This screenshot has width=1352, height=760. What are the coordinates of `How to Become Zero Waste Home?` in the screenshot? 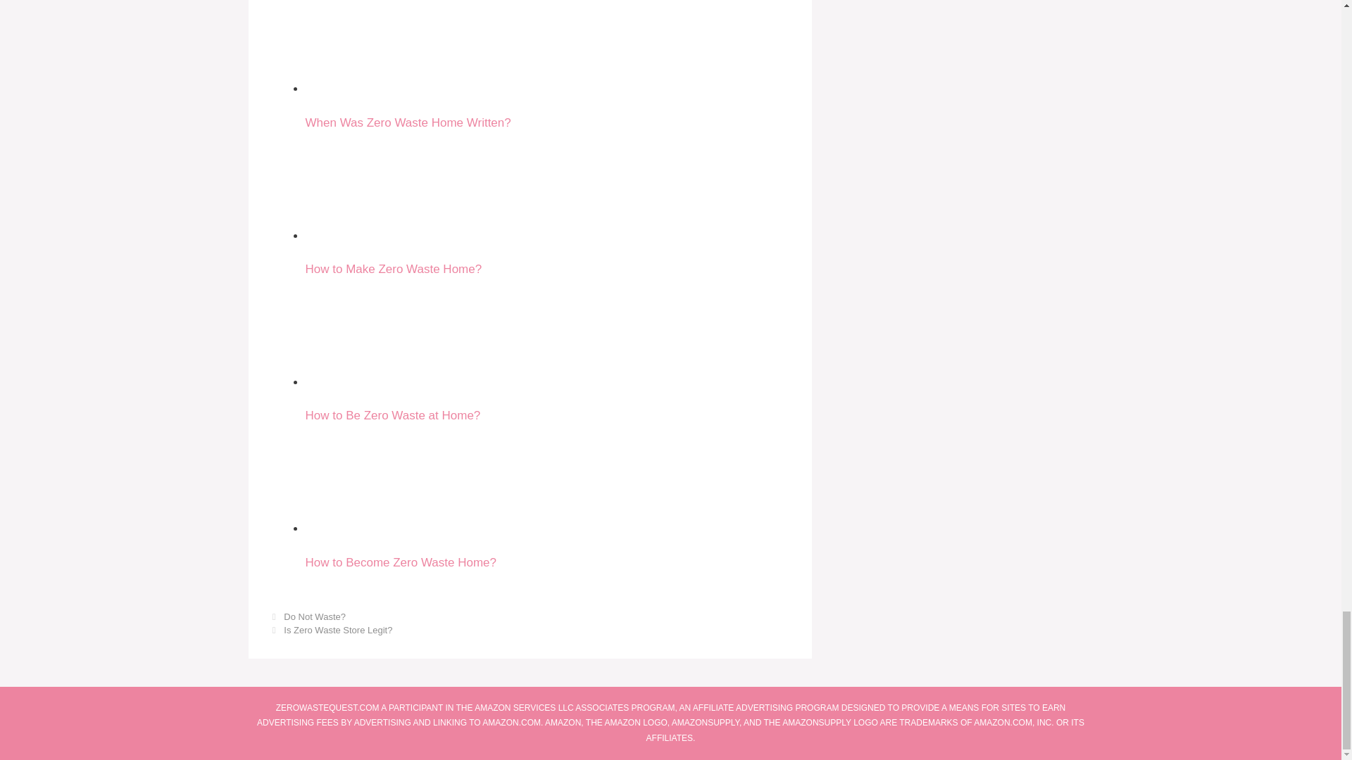 It's located at (358, 480).